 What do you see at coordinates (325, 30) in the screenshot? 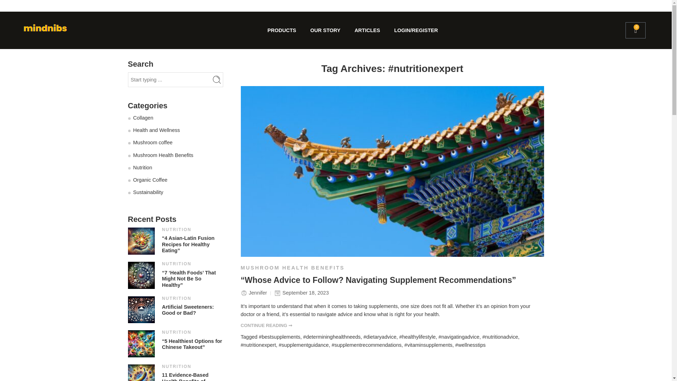
I see `OUR STORY` at bounding box center [325, 30].